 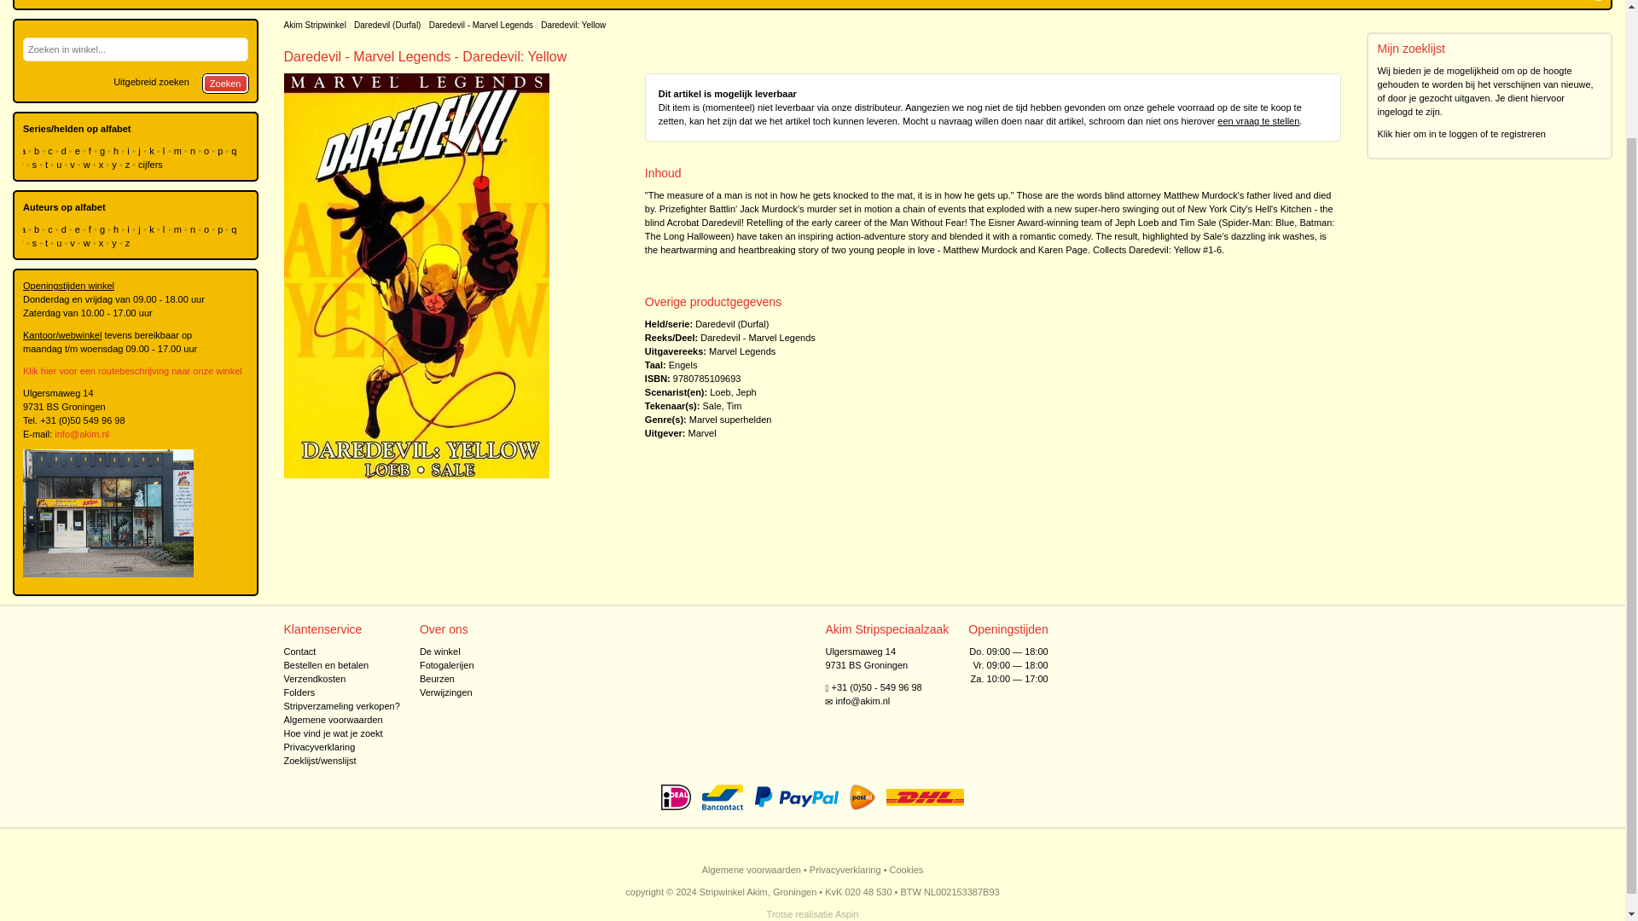 I want to click on Striphoesjes, so click(x=435, y=3).